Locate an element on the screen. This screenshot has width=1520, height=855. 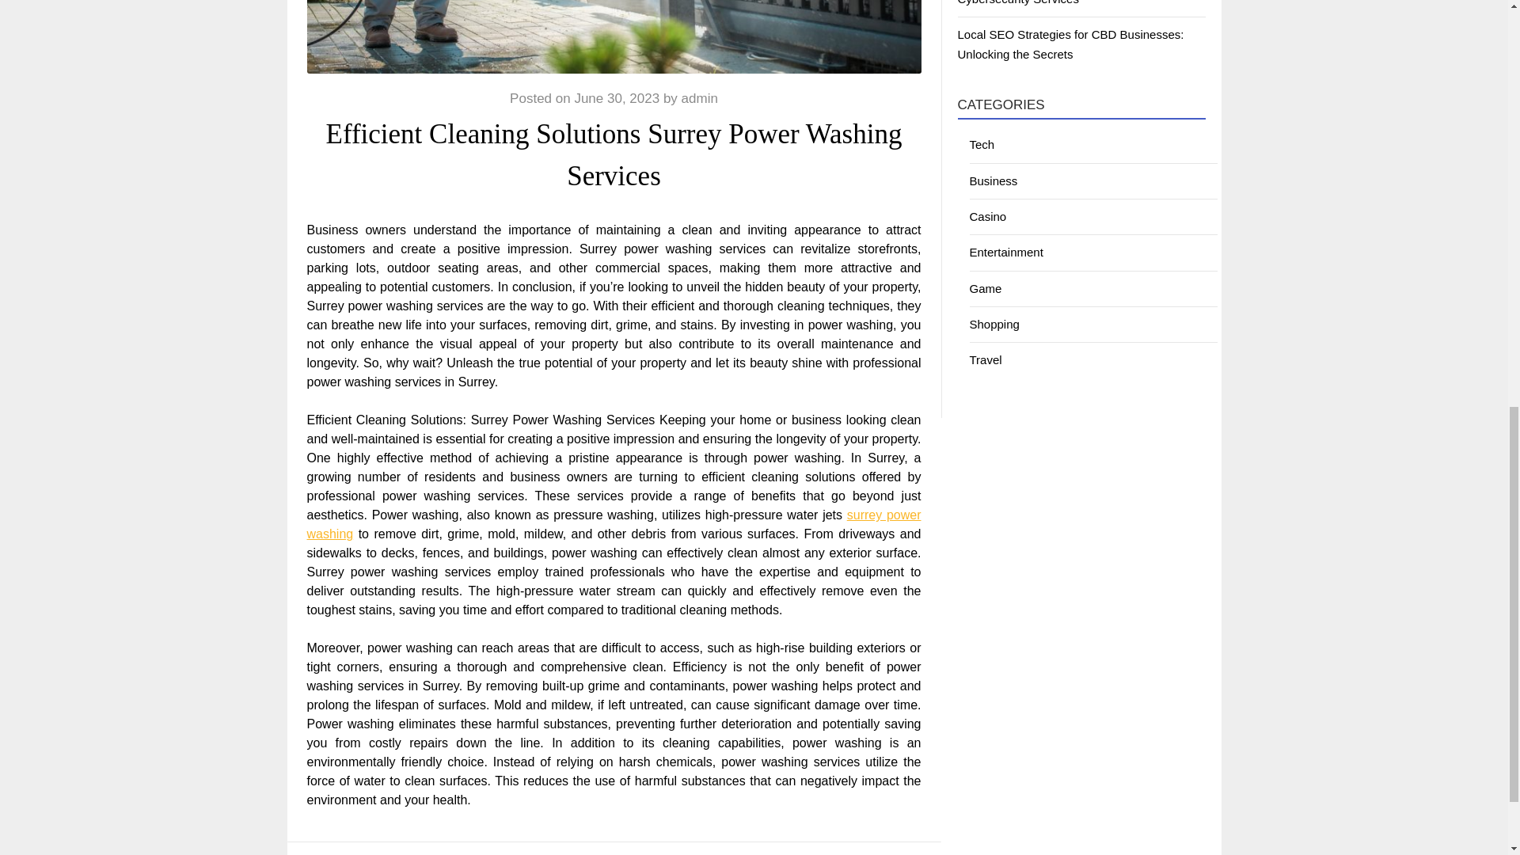
Entertainment is located at coordinates (1005, 252).